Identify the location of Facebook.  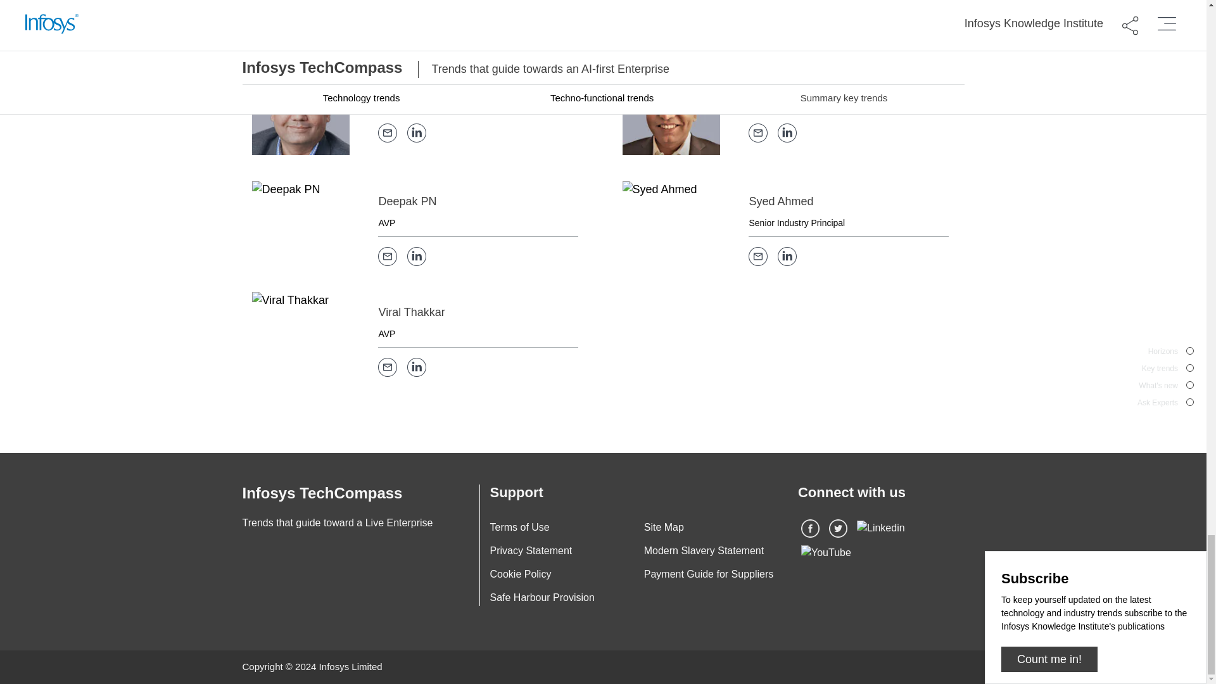
(811, 527).